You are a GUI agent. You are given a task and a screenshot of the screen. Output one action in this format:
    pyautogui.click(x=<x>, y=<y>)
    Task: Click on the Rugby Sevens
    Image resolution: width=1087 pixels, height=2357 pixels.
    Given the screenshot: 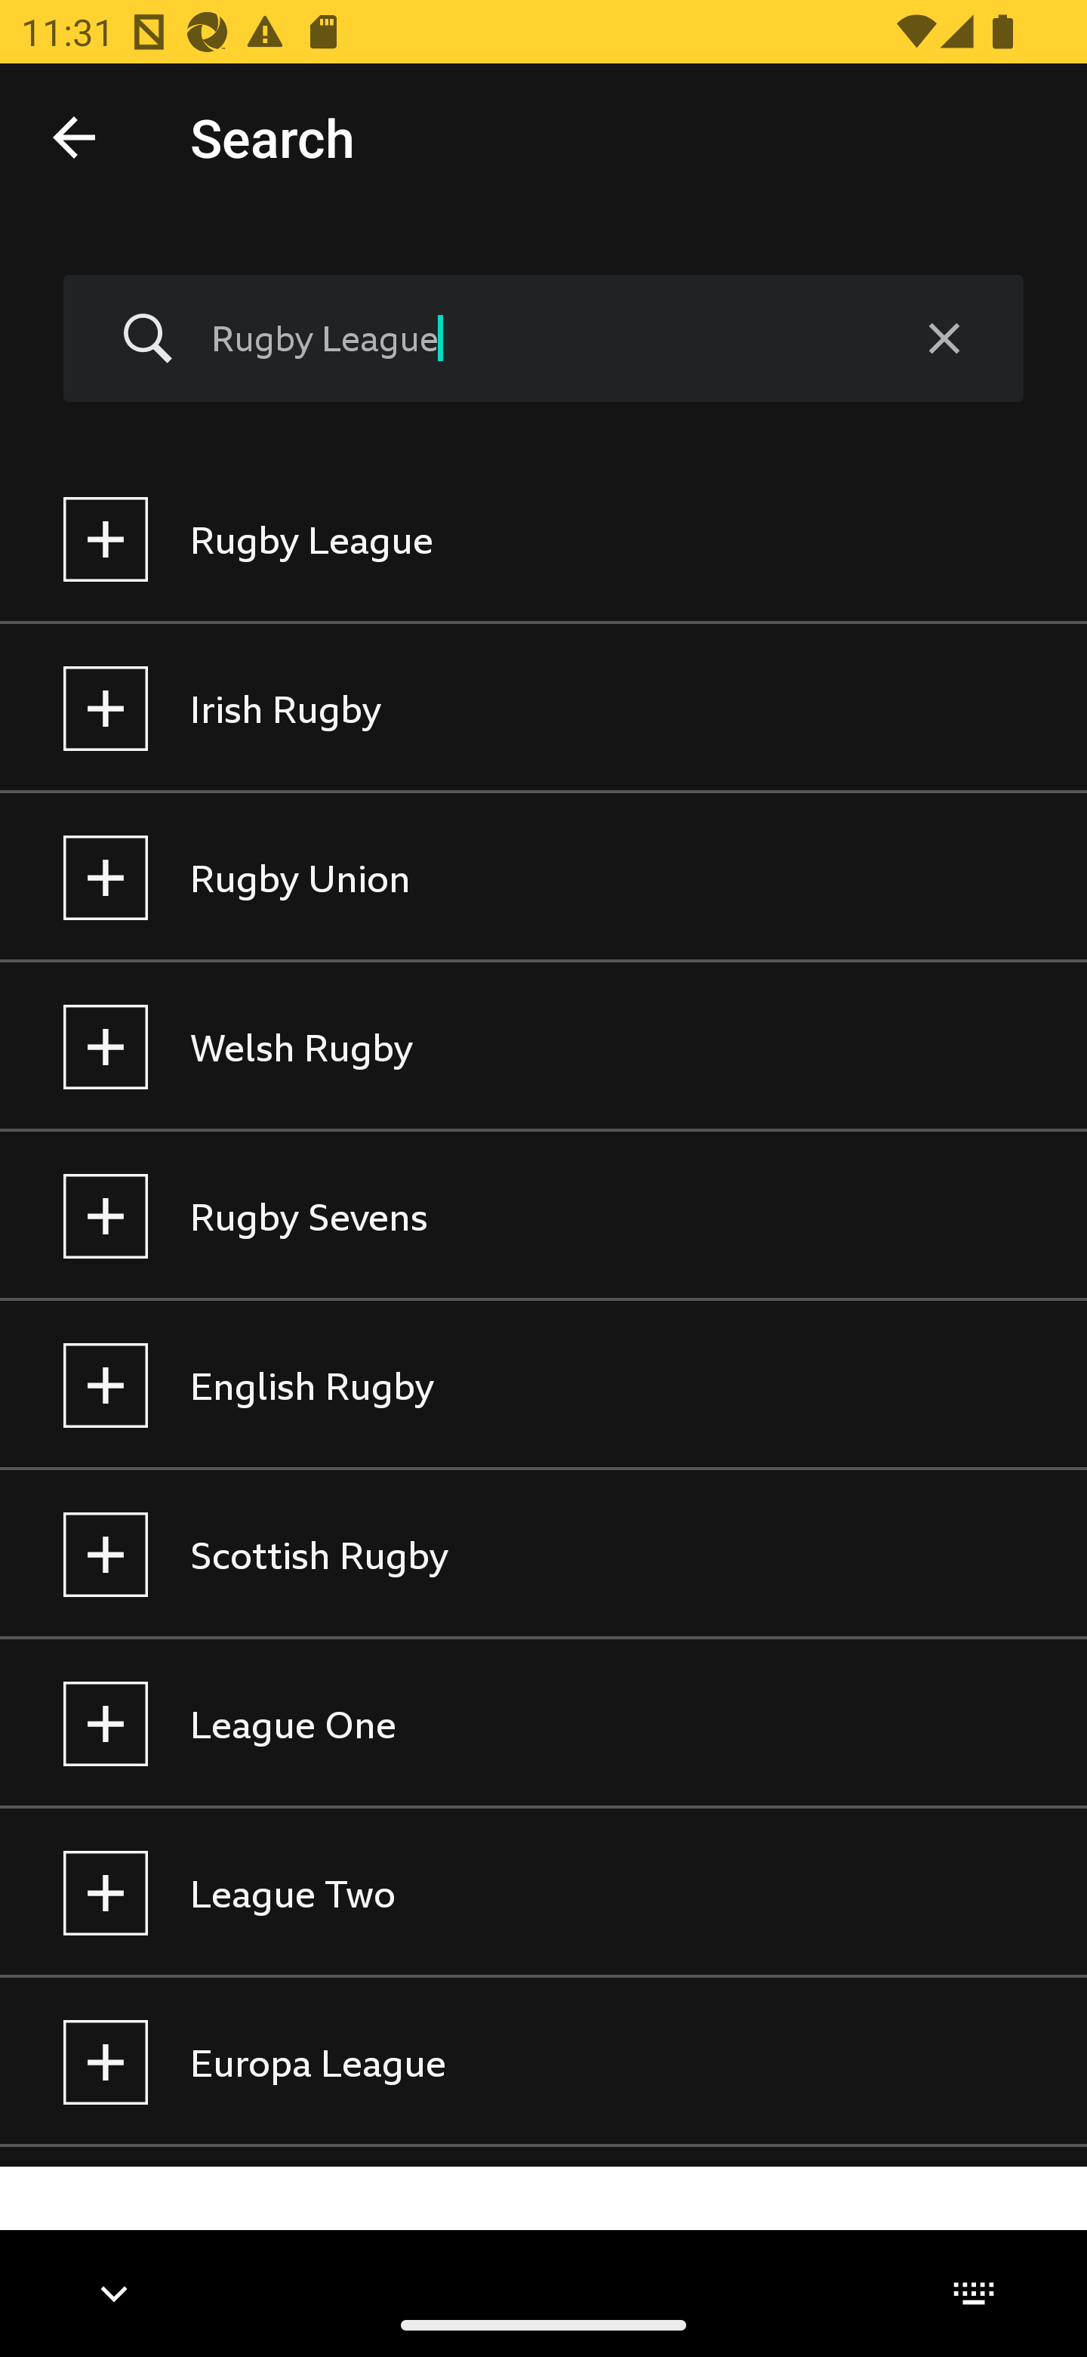 What is the action you would take?
    pyautogui.click(x=543, y=1216)
    